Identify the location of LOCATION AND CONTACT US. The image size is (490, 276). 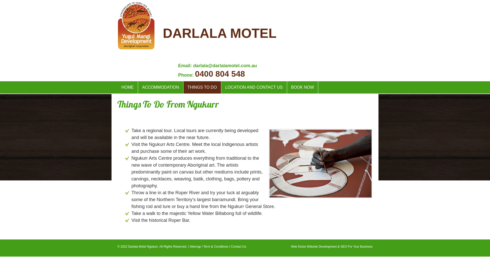
(254, 87).